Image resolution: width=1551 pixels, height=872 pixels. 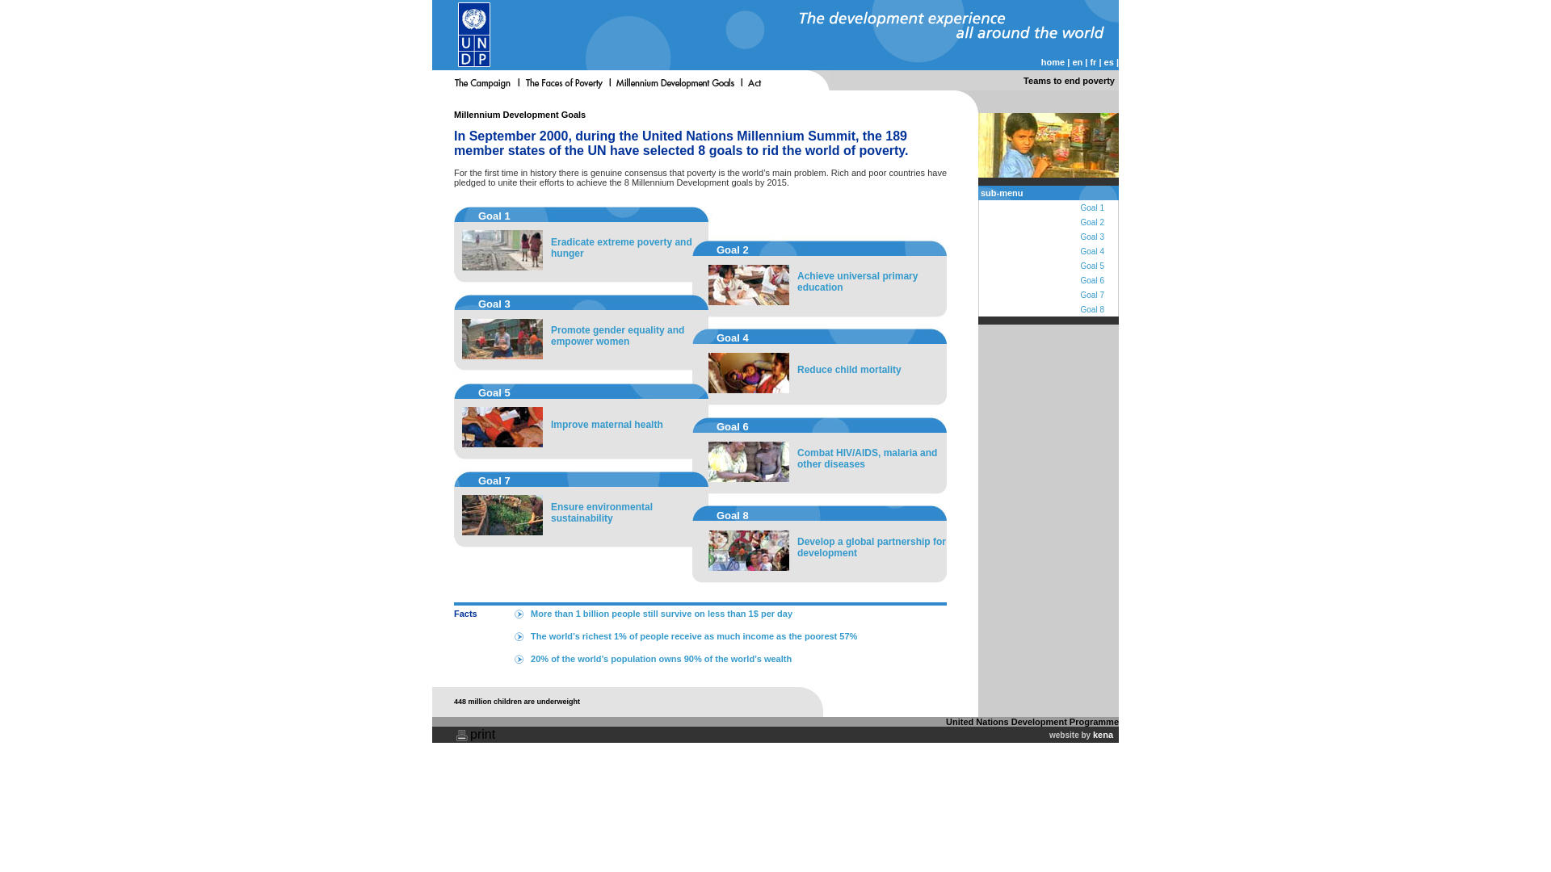 I want to click on Goal 4, so click(x=1092, y=251).